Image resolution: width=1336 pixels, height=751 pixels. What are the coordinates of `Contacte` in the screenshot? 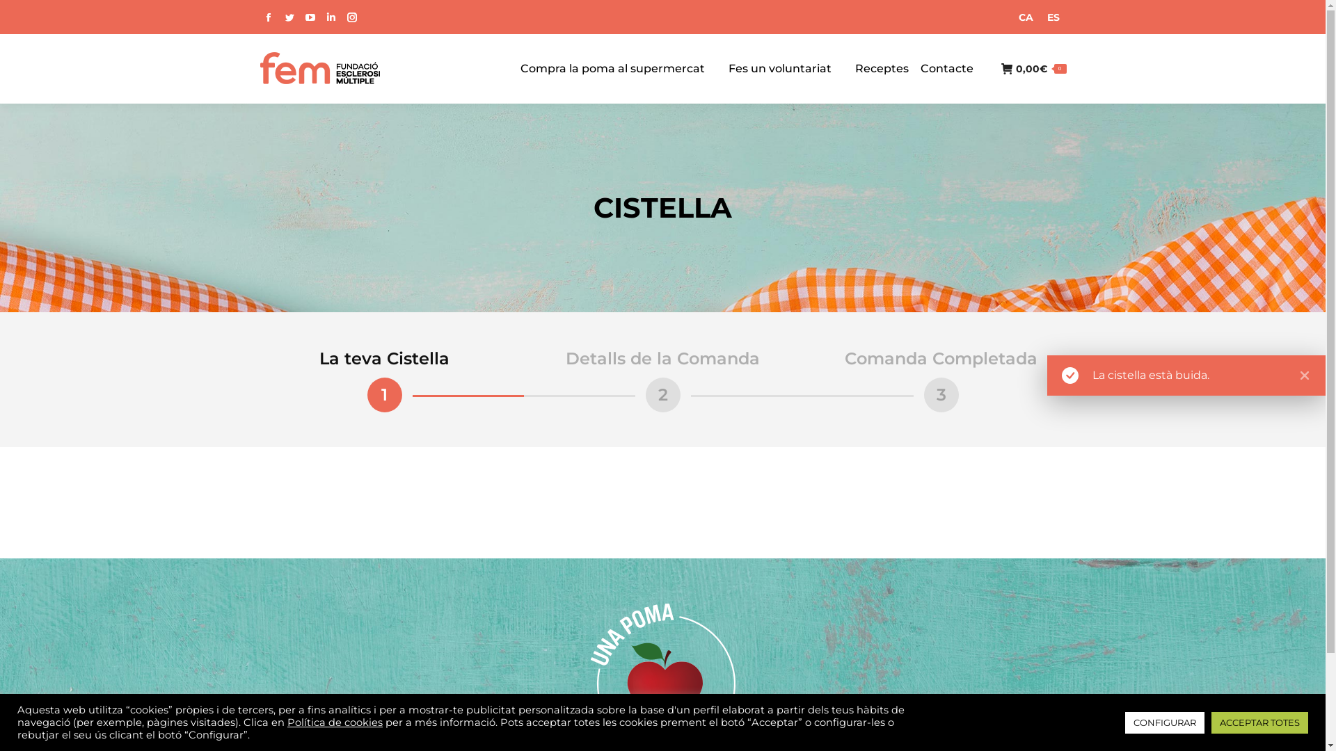 It's located at (946, 69).